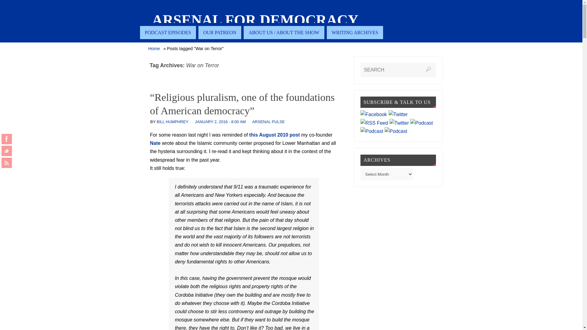 The width and height of the screenshot is (587, 330). What do you see at coordinates (268, 122) in the screenshot?
I see `ARSENAL PULSE` at bounding box center [268, 122].